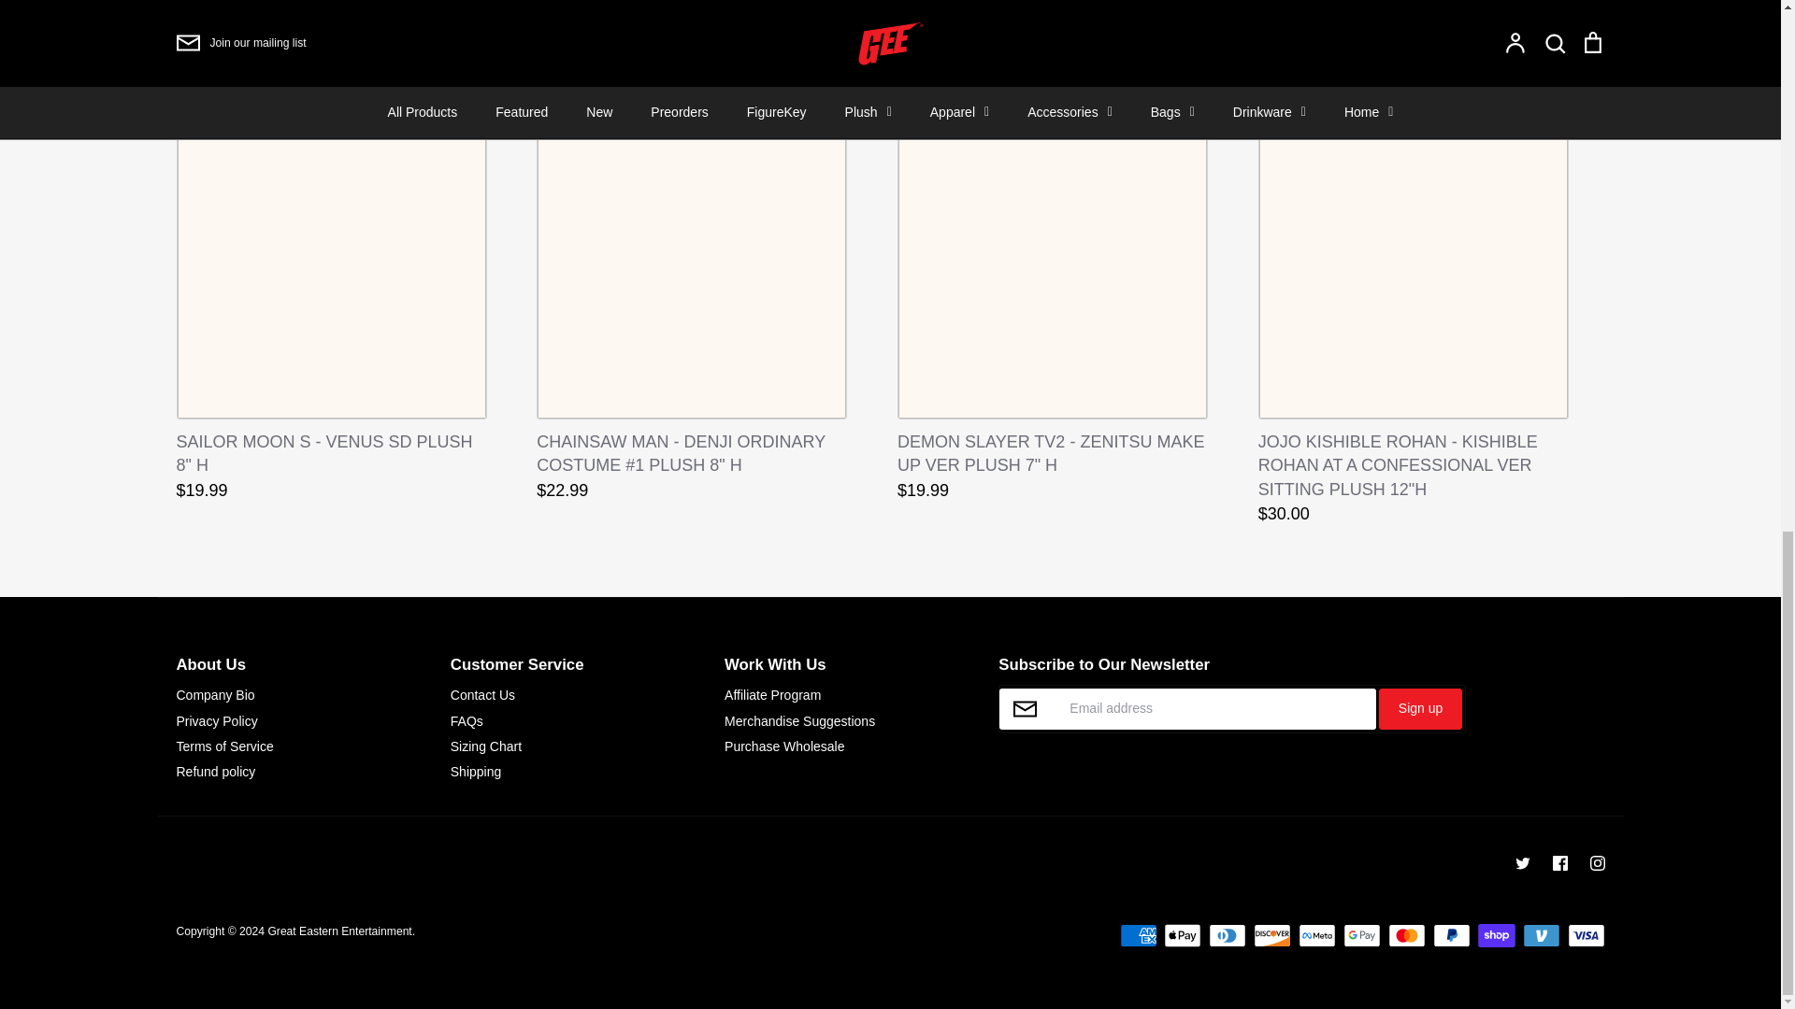 The image size is (1795, 1009). I want to click on Apple Pay, so click(1182, 936).